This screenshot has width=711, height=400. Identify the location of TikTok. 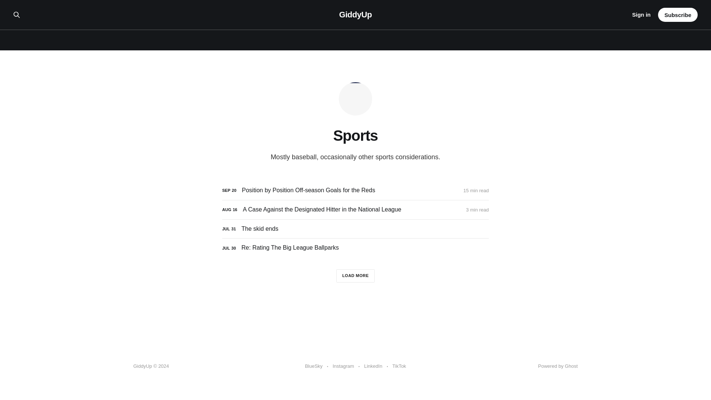
(399, 366).